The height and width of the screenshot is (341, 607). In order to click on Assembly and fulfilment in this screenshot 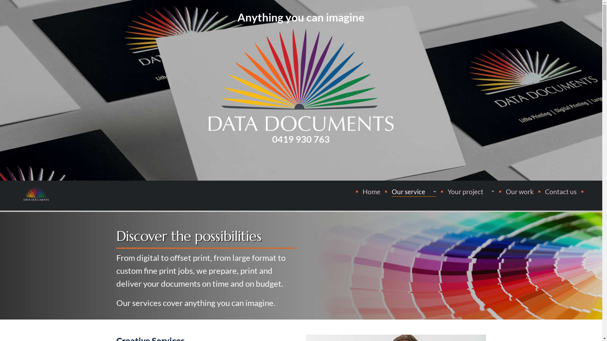, I will do `click(412, 232)`.